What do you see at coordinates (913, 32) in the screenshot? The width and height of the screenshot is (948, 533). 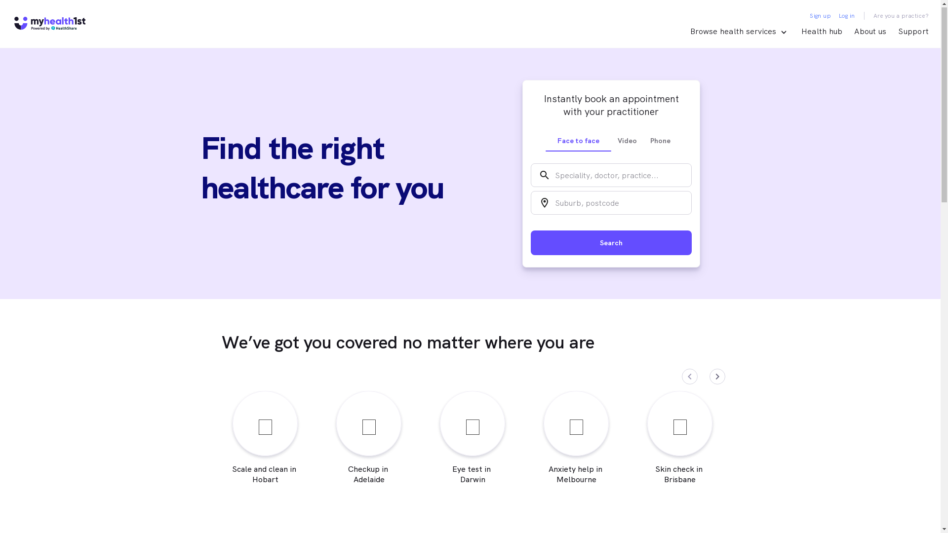 I see `Support` at bounding box center [913, 32].